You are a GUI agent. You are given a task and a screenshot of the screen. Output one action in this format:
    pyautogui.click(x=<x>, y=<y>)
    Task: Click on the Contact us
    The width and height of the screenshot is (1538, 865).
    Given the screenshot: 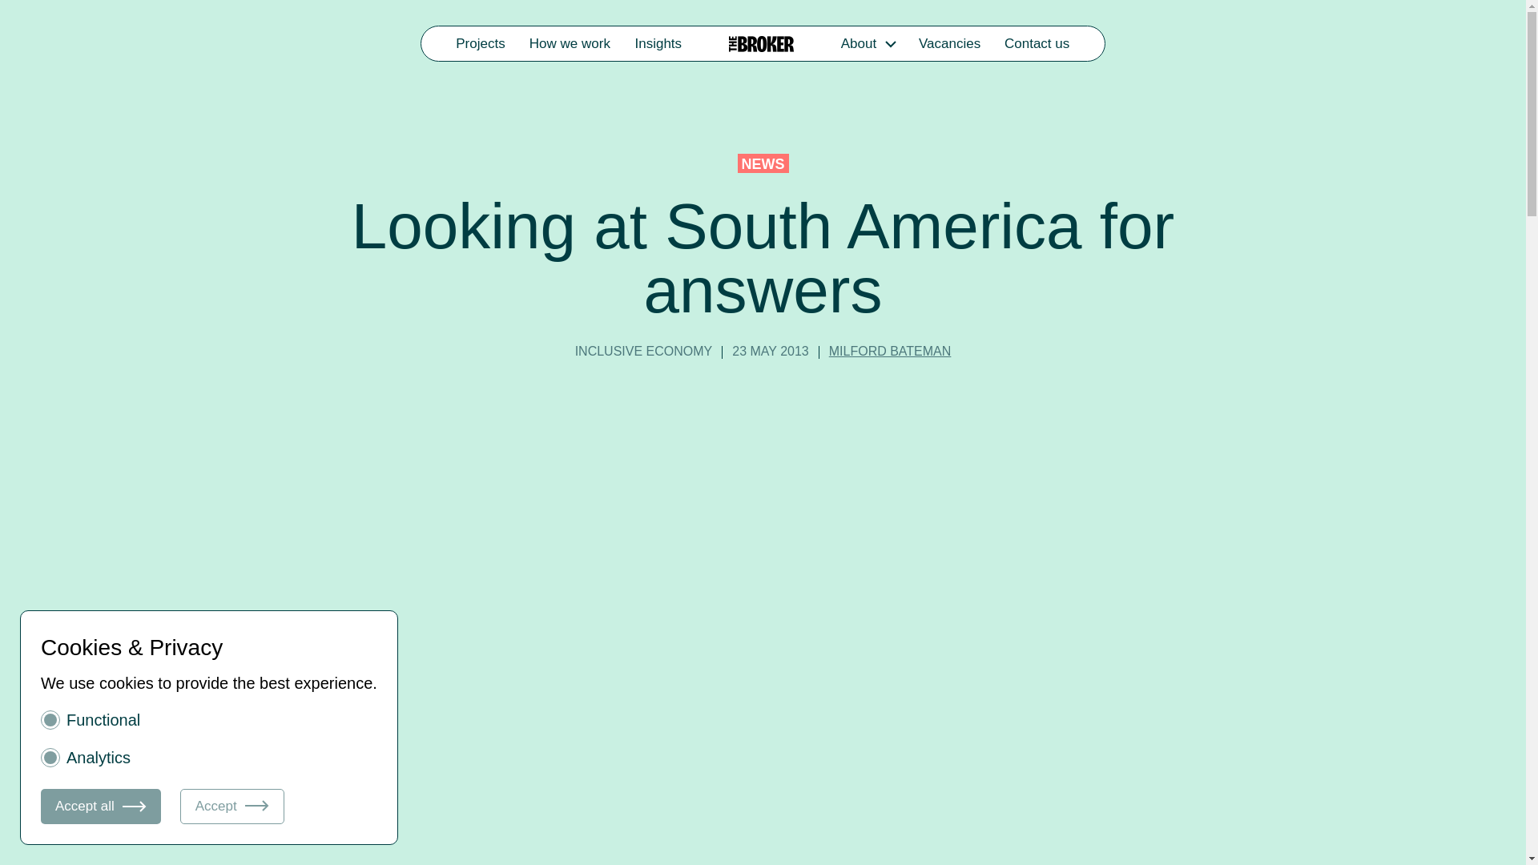 What is the action you would take?
    pyautogui.click(x=1037, y=43)
    